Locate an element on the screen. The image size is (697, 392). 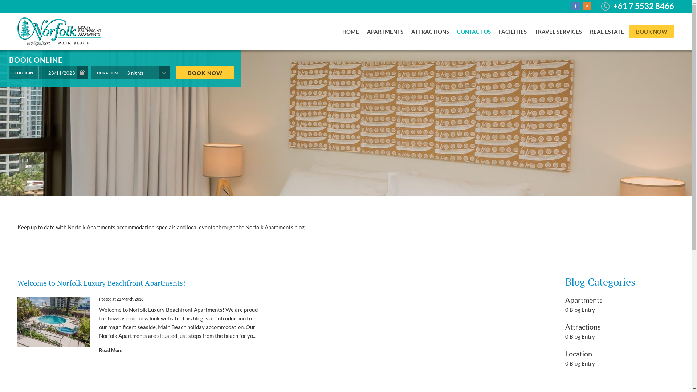
REAL ESTATE is located at coordinates (607, 32).